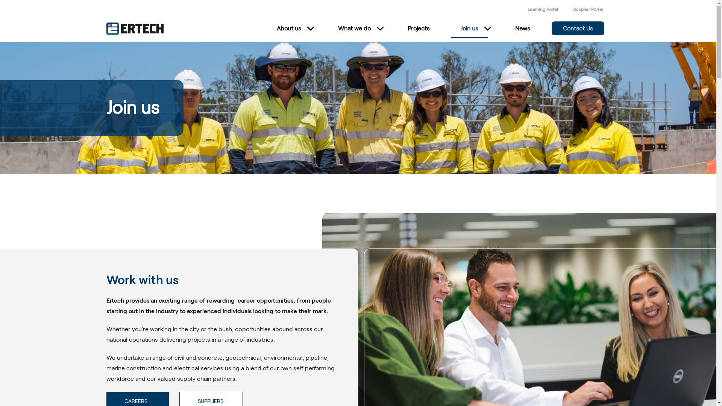 This screenshot has width=722, height=406. What do you see at coordinates (542, 9) in the screenshot?
I see `Learning Portal` at bounding box center [542, 9].